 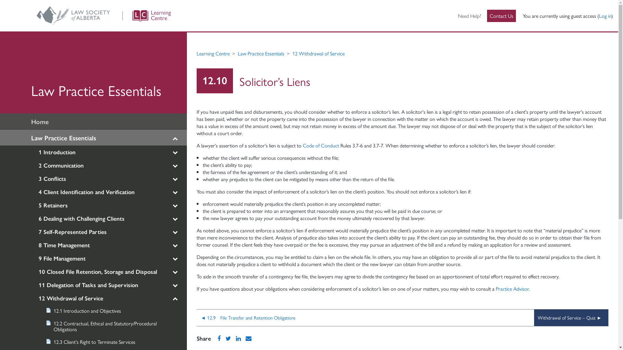 I want to click on 3 Conflicts, so click(x=94, y=179).